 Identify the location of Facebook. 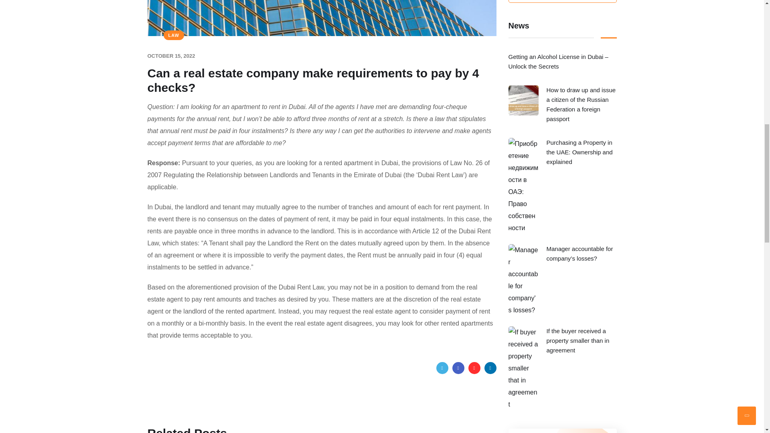
(458, 368).